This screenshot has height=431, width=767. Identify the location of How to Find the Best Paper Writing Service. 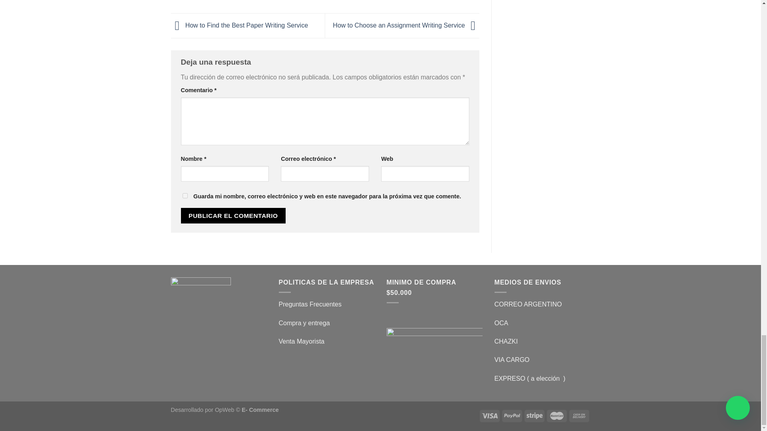
(240, 26).